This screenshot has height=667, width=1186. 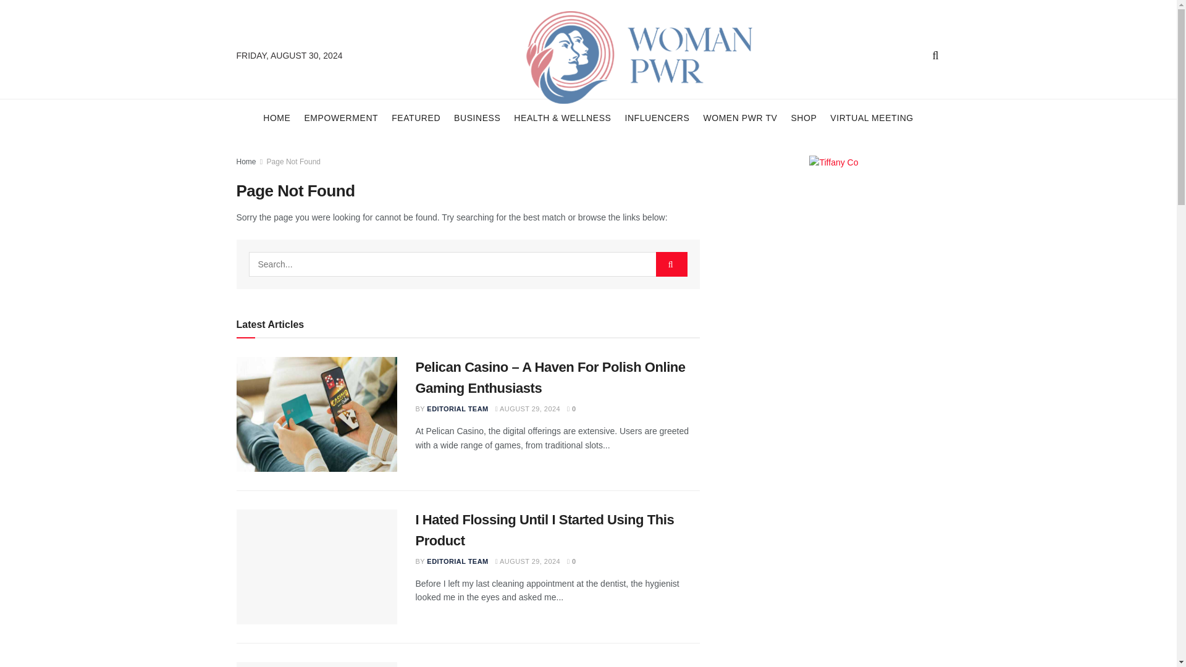 I want to click on 0, so click(x=571, y=409).